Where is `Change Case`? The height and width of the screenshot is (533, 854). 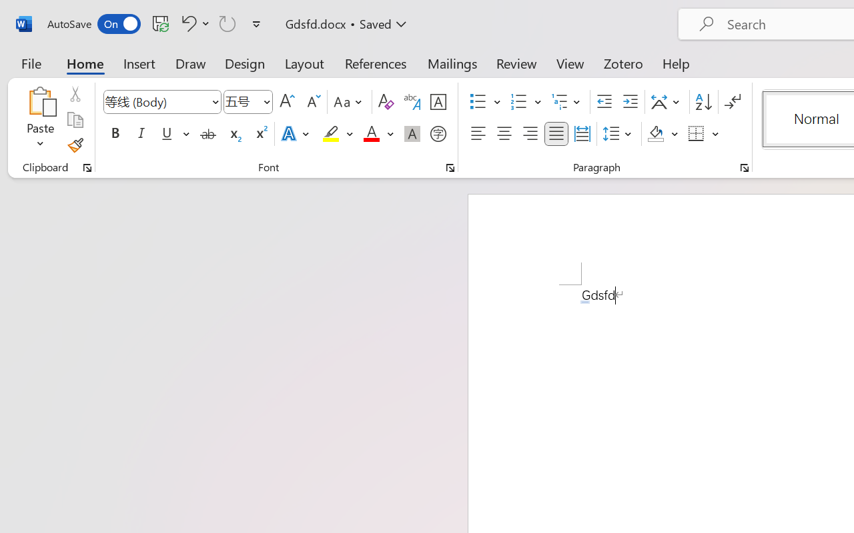
Change Case is located at coordinates (350, 102).